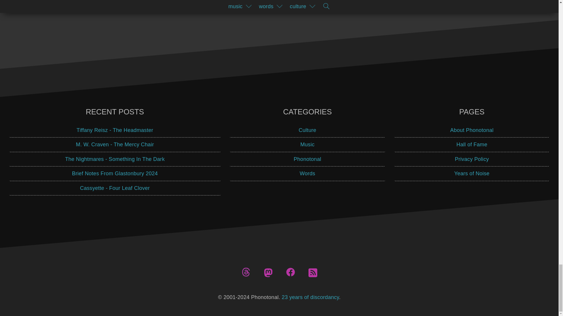 The width and height of the screenshot is (563, 316). Describe the element at coordinates (115, 159) in the screenshot. I see `The Nightmares - Something In The Dark` at that location.